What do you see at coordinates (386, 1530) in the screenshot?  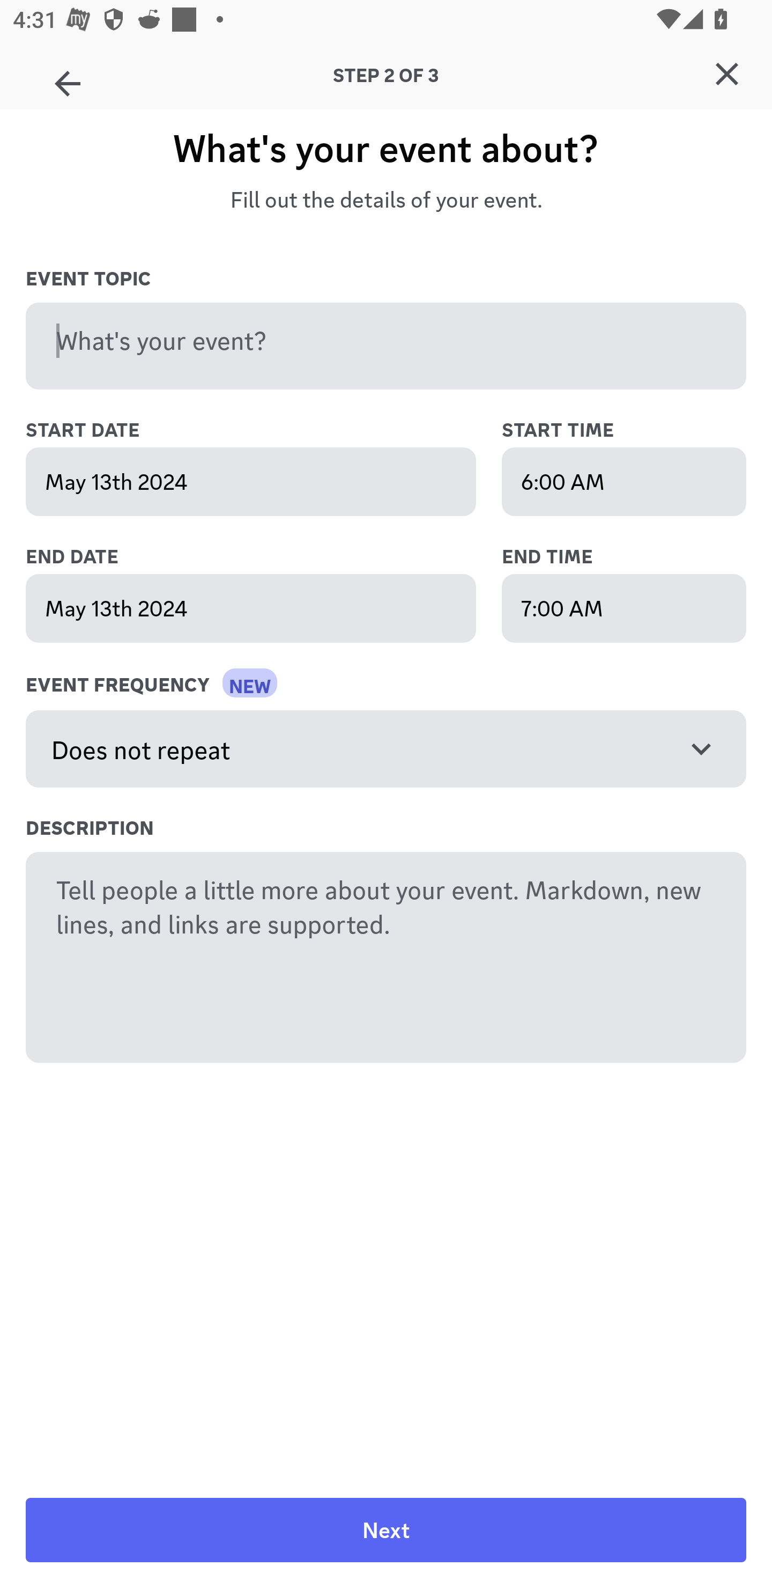 I see `Next` at bounding box center [386, 1530].